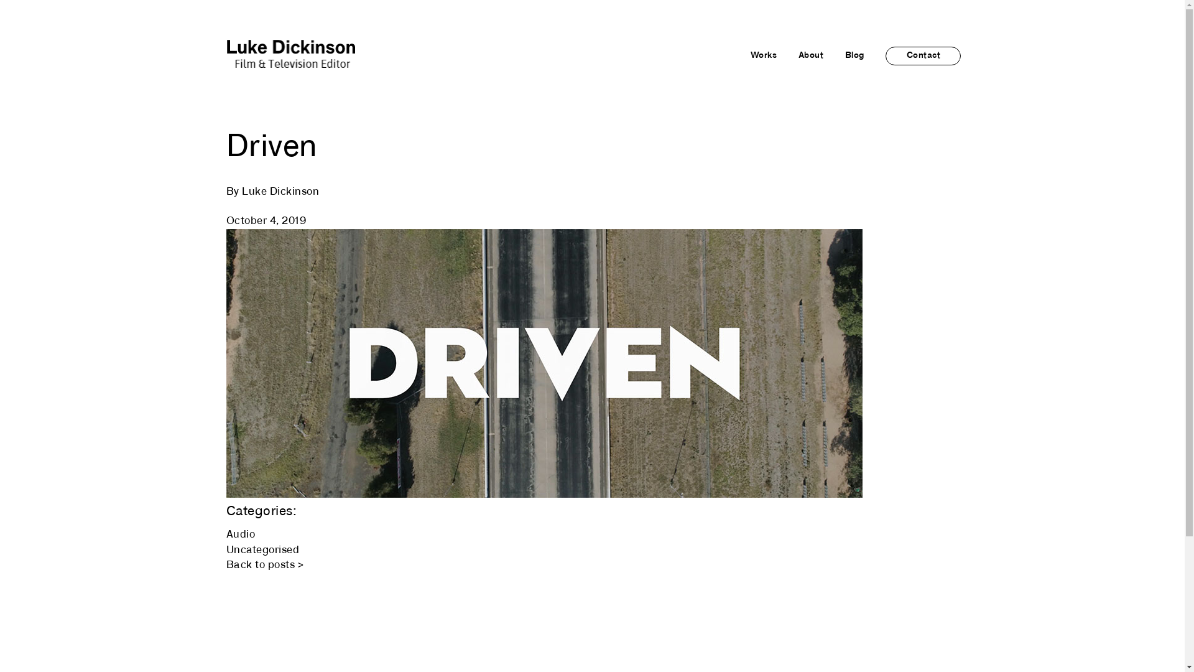 This screenshot has height=672, width=1194. What do you see at coordinates (241, 535) in the screenshot?
I see `Audio` at bounding box center [241, 535].